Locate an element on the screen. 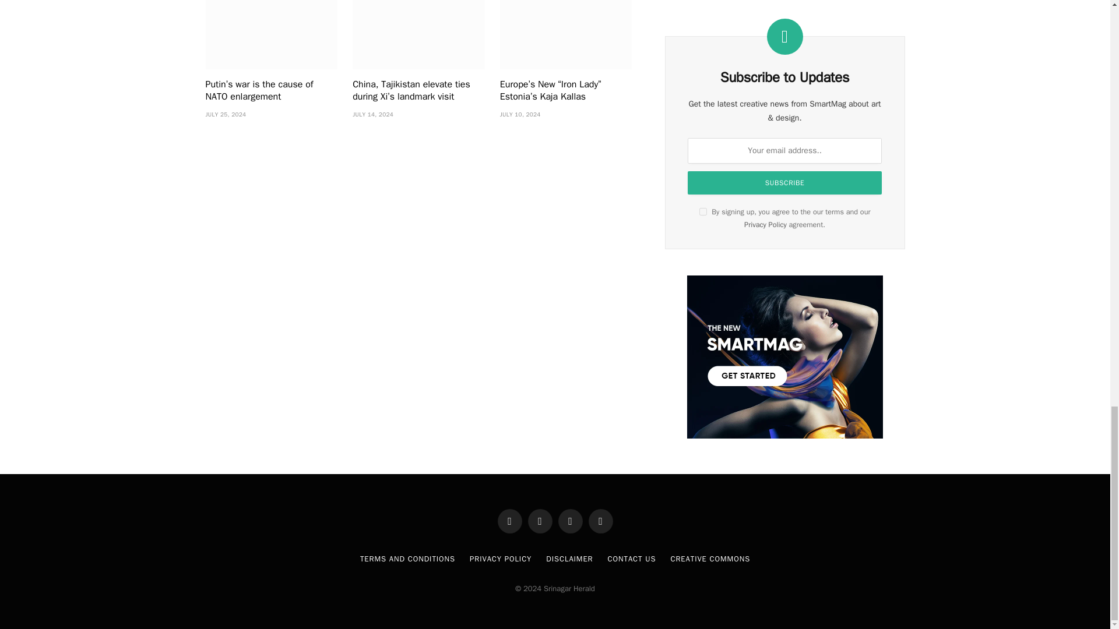 The width and height of the screenshot is (1119, 629). on is located at coordinates (703, 212).